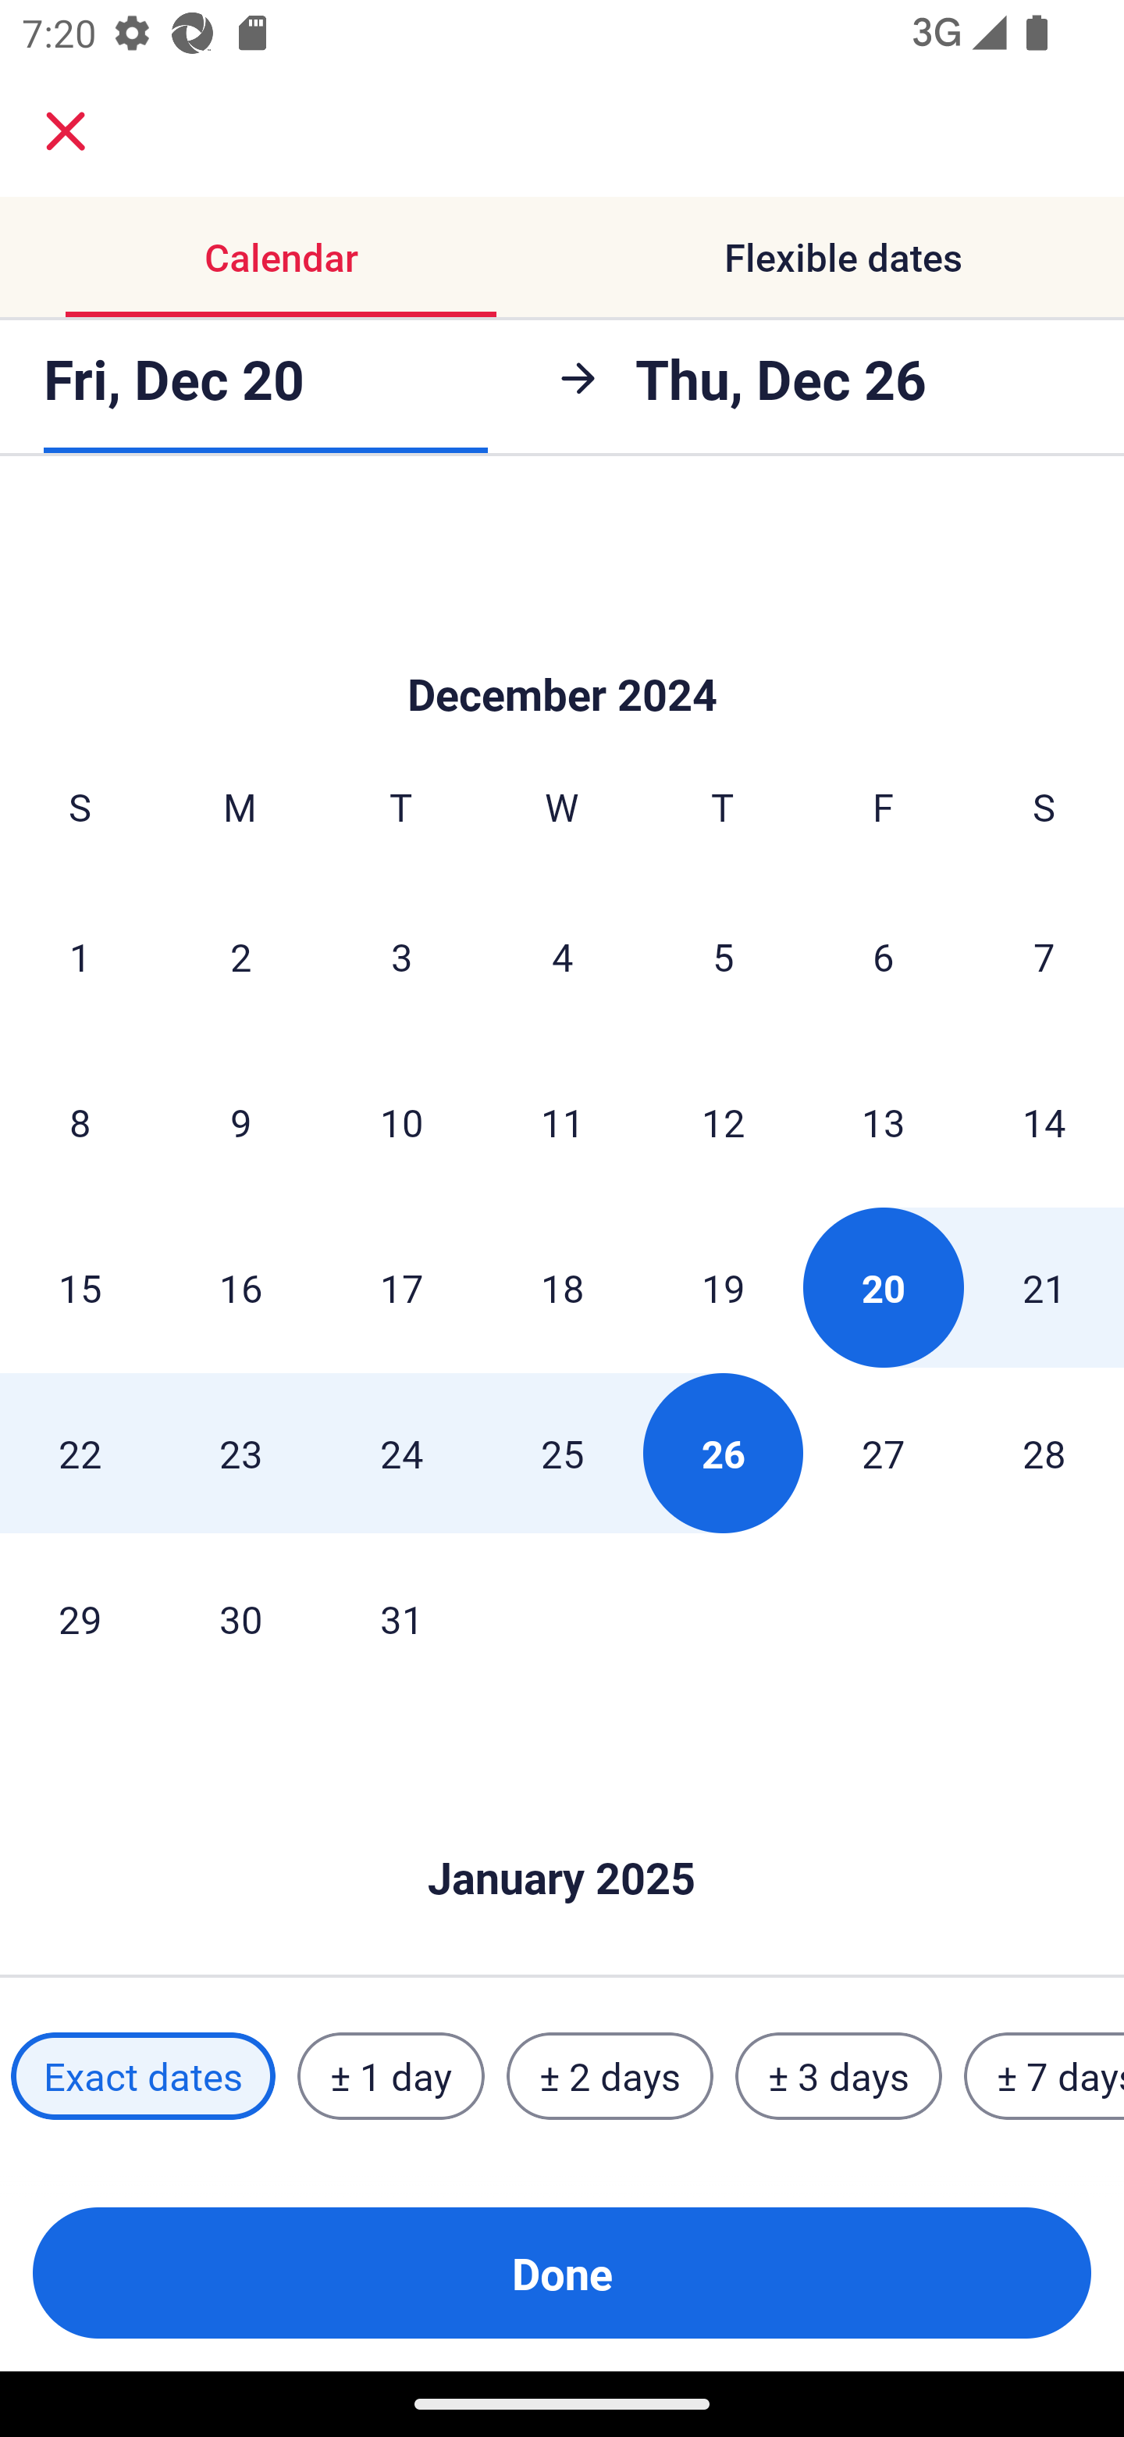 This screenshot has height=2437, width=1124. What do you see at coordinates (1044, 1122) in the screenshot?
I see `14 Saturday, December 14, 2024` at bounding box center [1044, 1122].